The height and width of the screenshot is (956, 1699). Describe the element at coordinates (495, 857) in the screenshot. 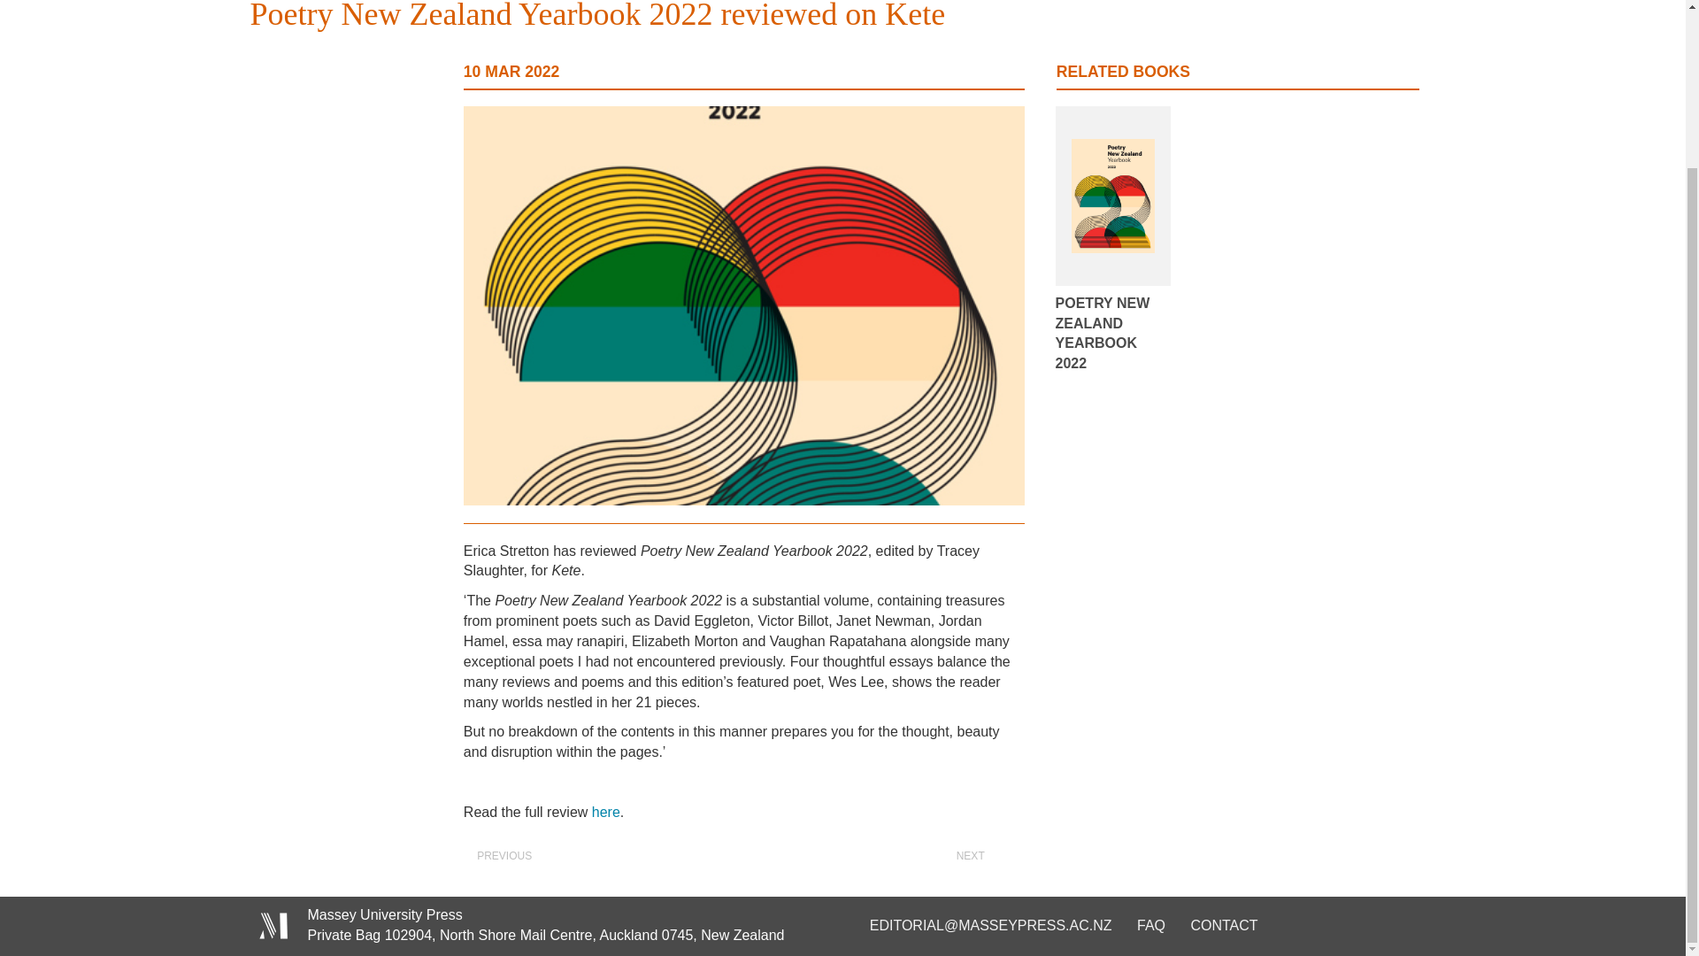

I see `PREVIOUS` at that location.